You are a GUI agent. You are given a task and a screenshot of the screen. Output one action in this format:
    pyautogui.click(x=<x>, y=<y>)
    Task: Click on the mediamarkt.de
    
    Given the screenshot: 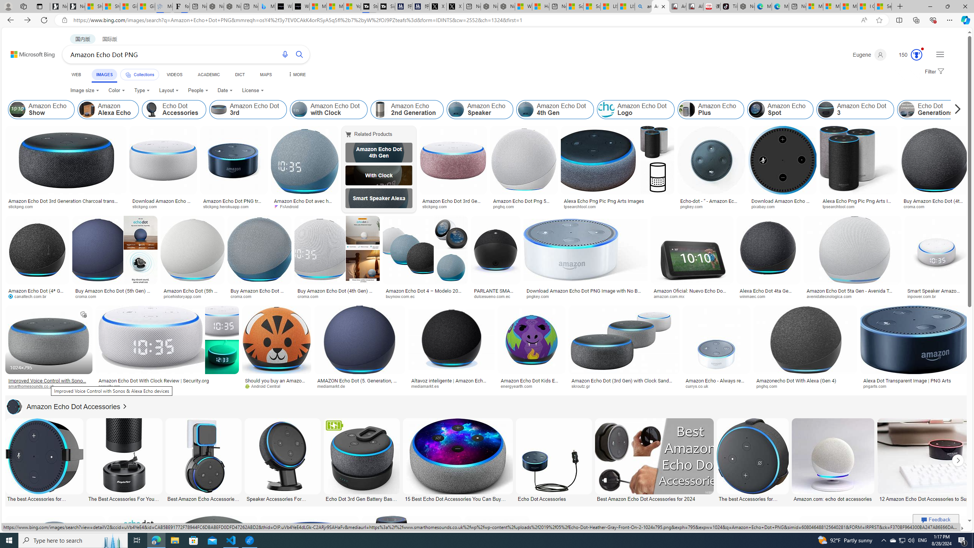 What is the action you would take?
    pyautogui.click(x=360, y=386)
    